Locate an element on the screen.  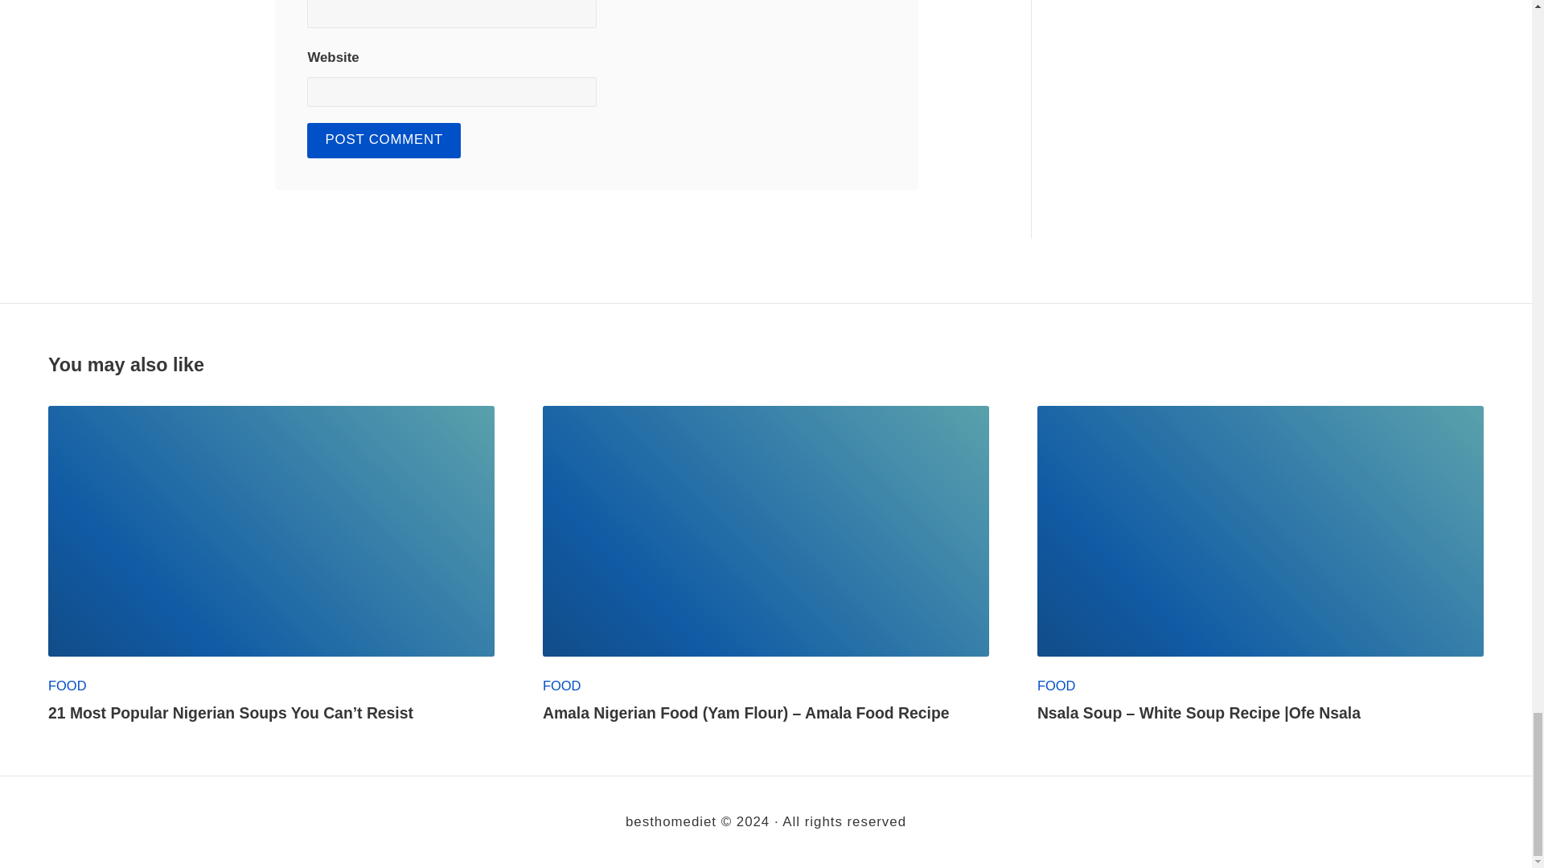
READ FULL POST is located at coordinates (766, 530).